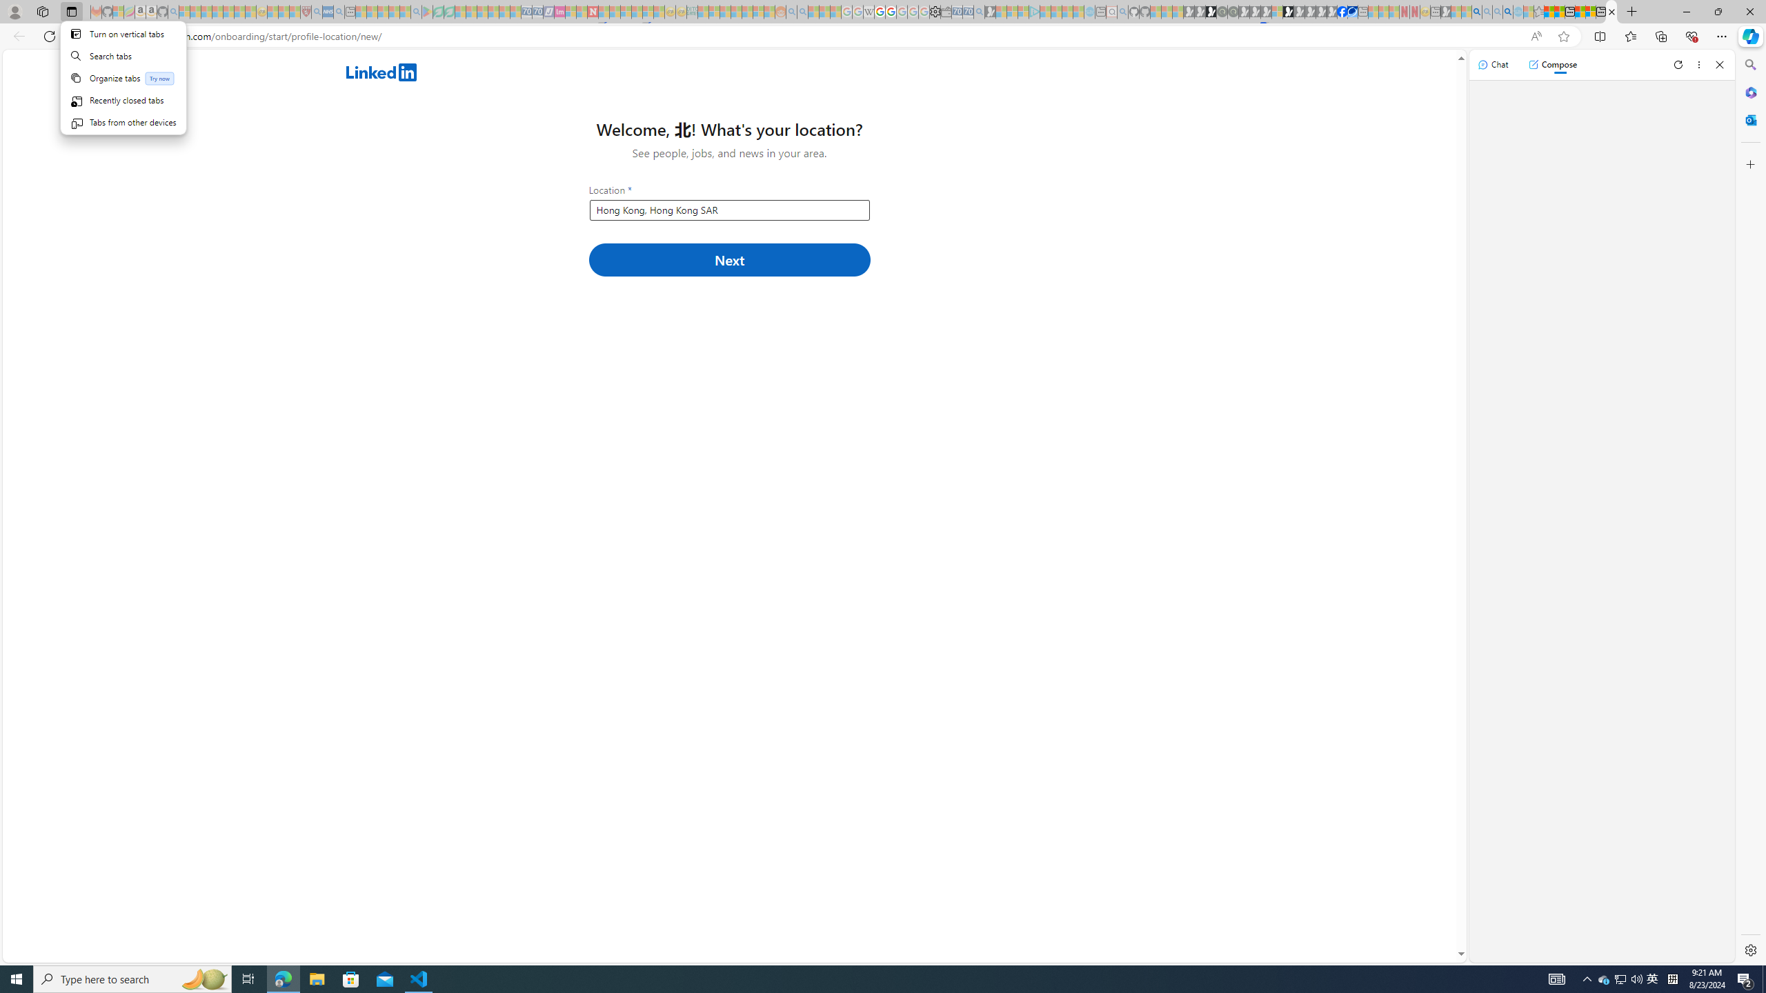  Describe the element at coordinates (123, 77) in the screenshot. I see `Tab Actions` at that location.